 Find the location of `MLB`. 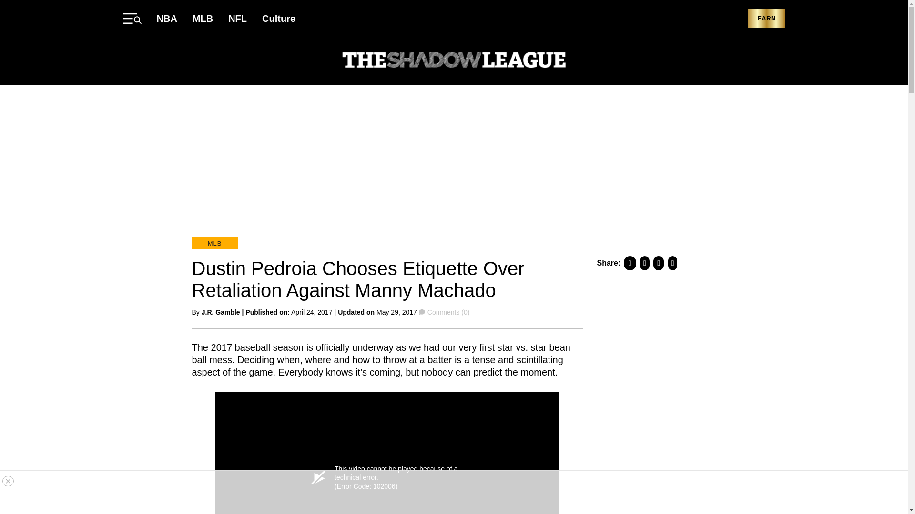

MLB is located at coordinates (214, 243).